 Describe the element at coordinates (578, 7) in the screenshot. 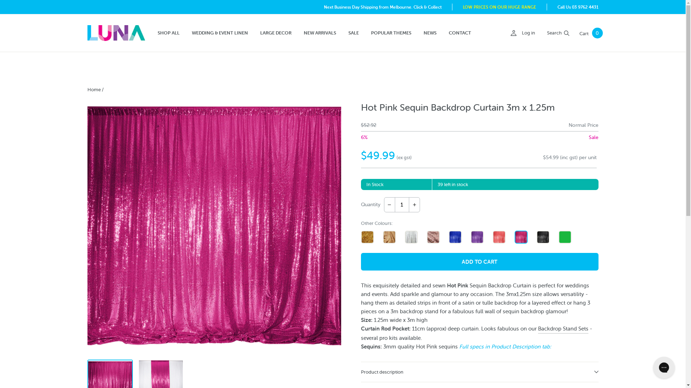

I see `Call Us 03 9762 4431` at that location.